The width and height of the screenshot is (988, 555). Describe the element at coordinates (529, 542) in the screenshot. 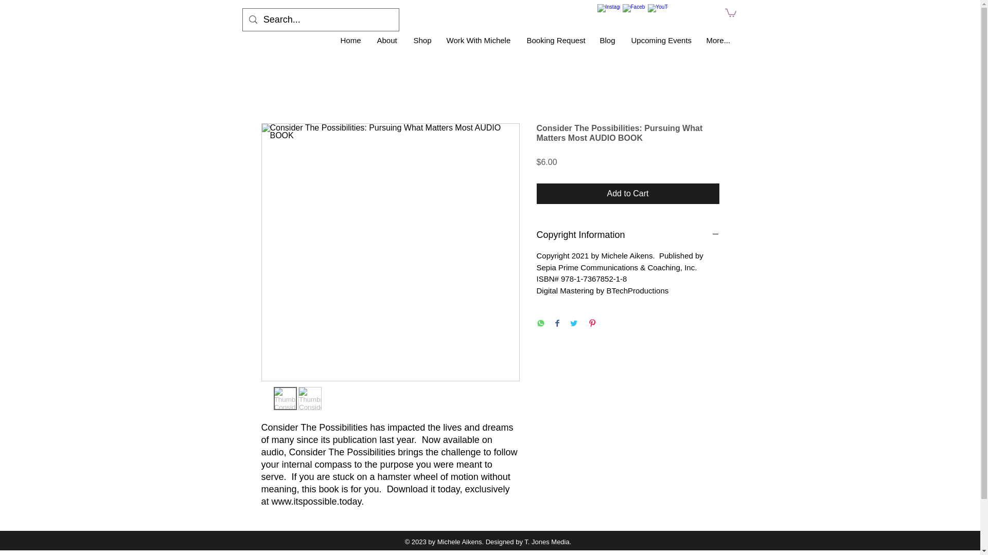

I see `Designed by T. Jones Media.` at that location.